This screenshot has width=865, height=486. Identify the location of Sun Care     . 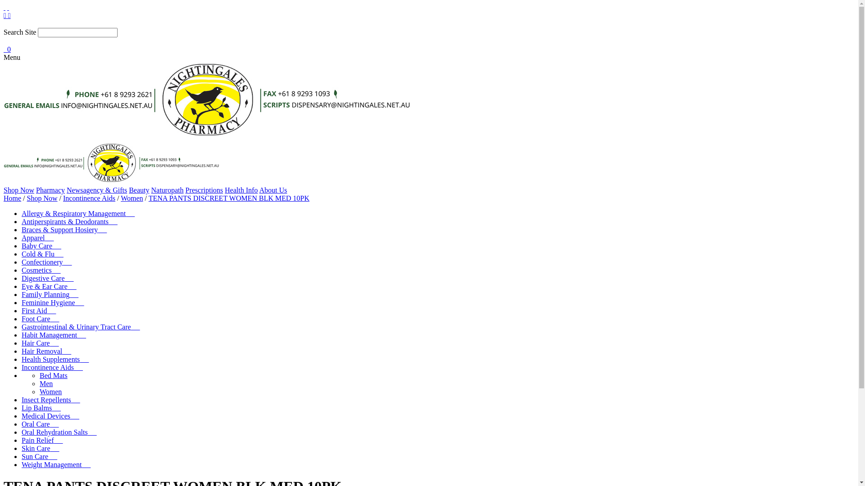
(40, 456).